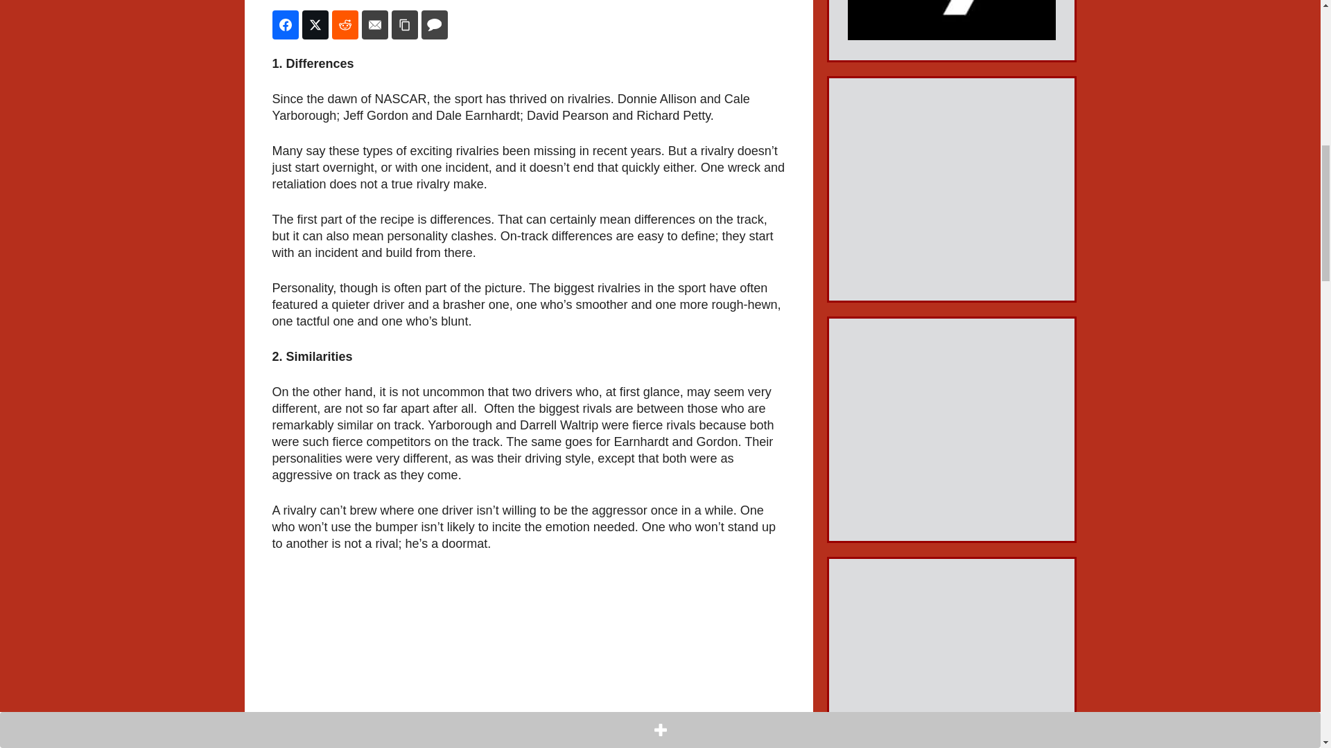 The image size is (1331, 748). What do you see at coordinates (345, 25) in the screenshot?
I see `Share on Reddit` at bounding box center [345, 25].